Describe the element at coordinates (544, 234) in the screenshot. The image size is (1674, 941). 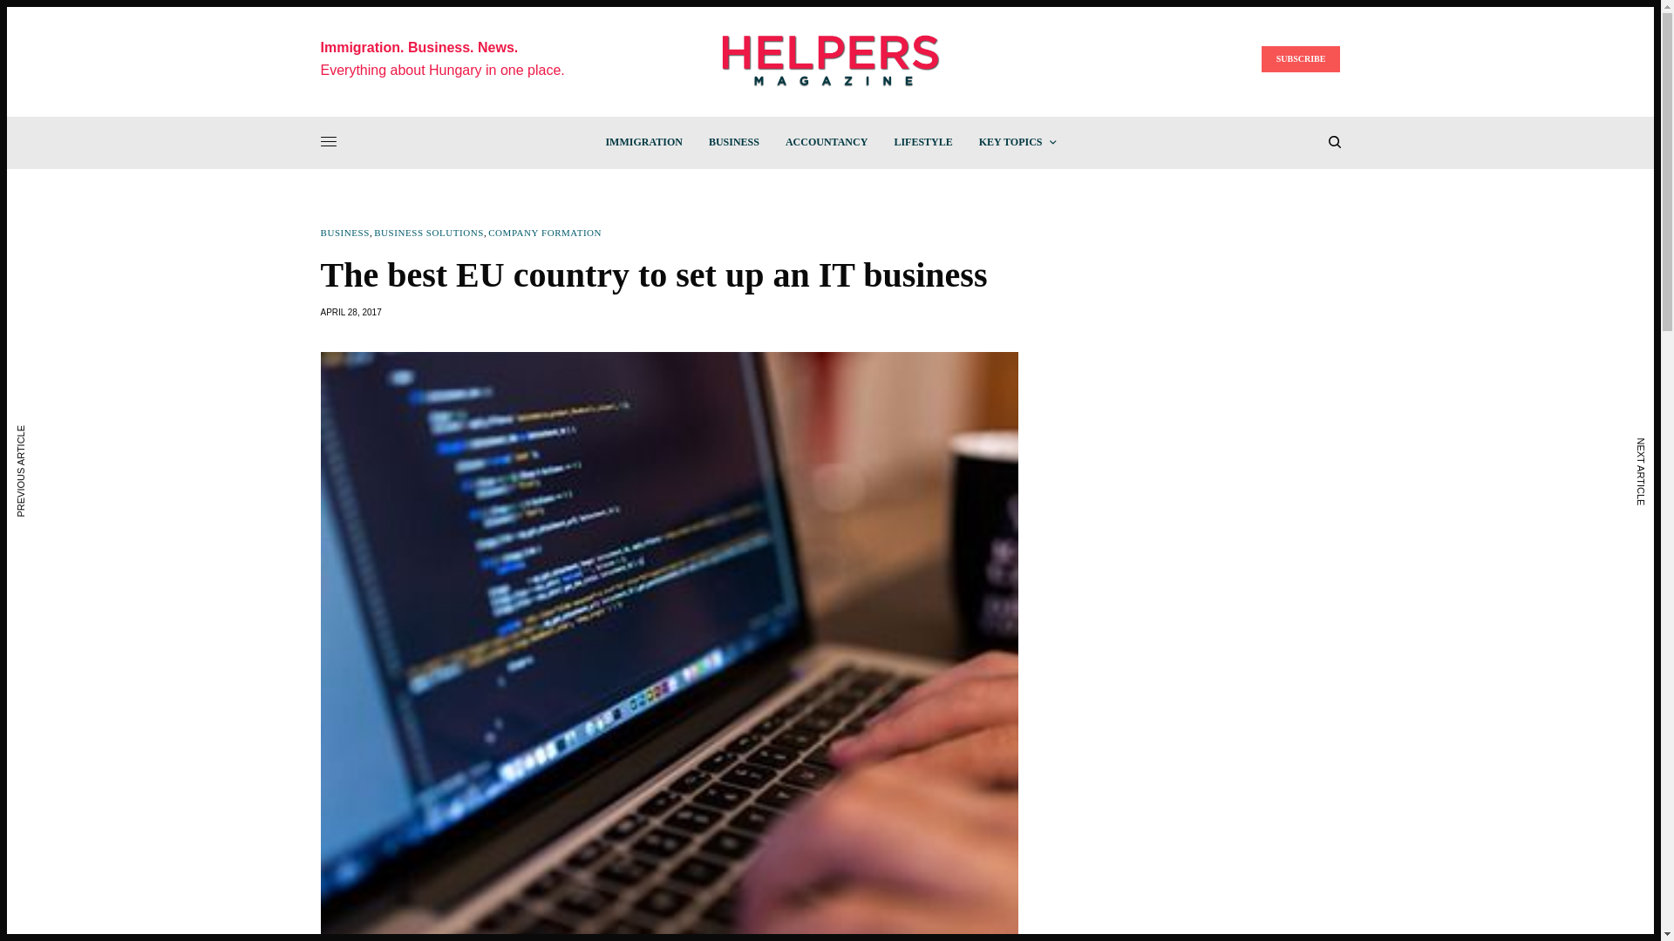
I see `COMPANY FORMATION` at that location.